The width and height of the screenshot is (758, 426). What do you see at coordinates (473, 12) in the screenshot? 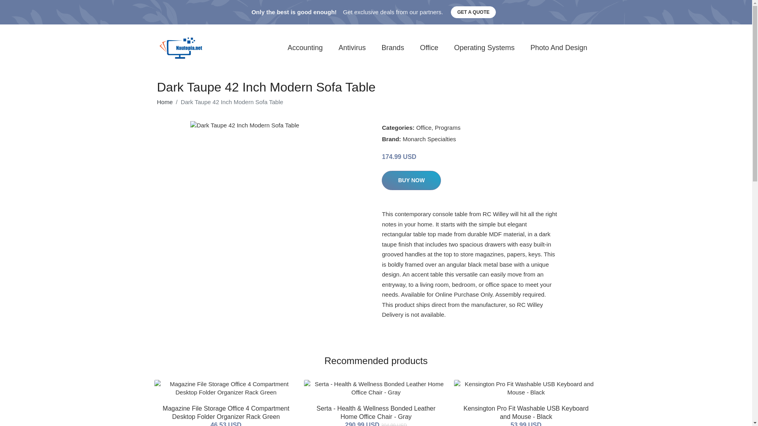
I see `GET A QUOTE` at bounding box center [473, 12].